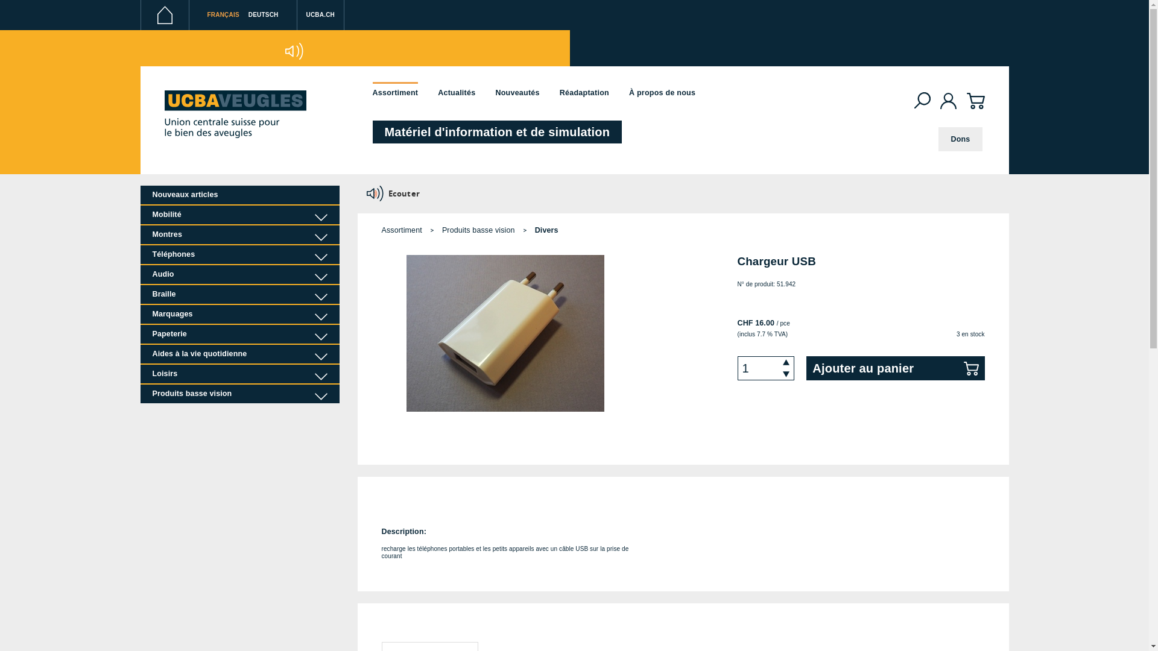  What do you see at coordinates (321, 18) in the screenshot?
I see `UCBA.CH` at bounding box center [321, 18].